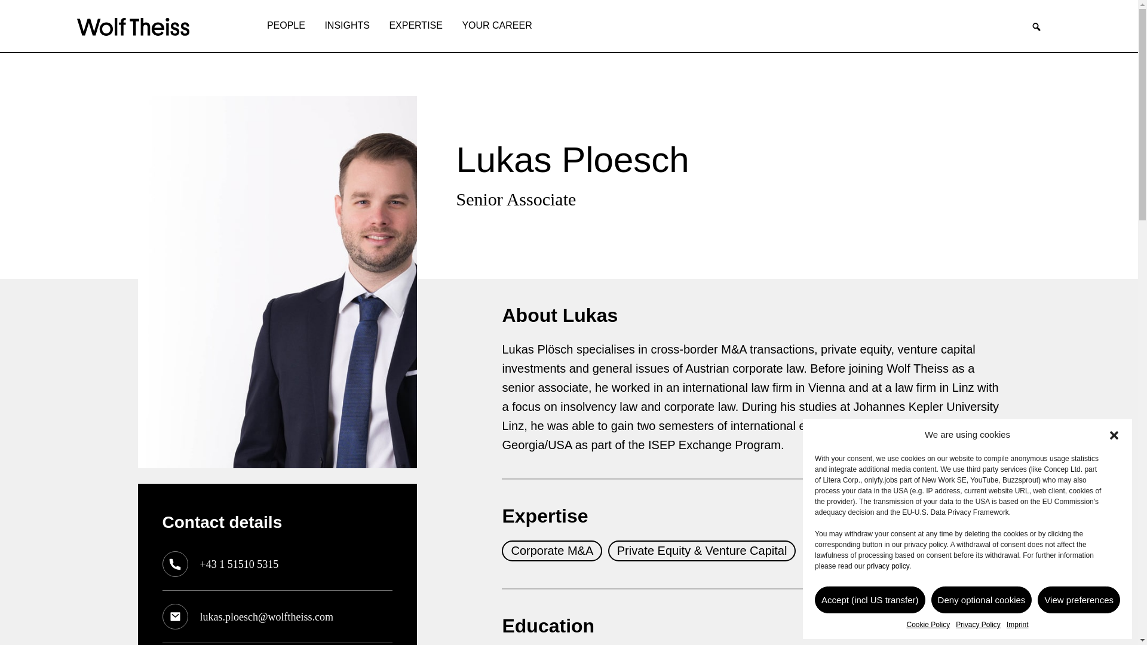 The height and width of the screenshot is (645, 1147). I want to click on Privacy Policy, so click(977, 625).